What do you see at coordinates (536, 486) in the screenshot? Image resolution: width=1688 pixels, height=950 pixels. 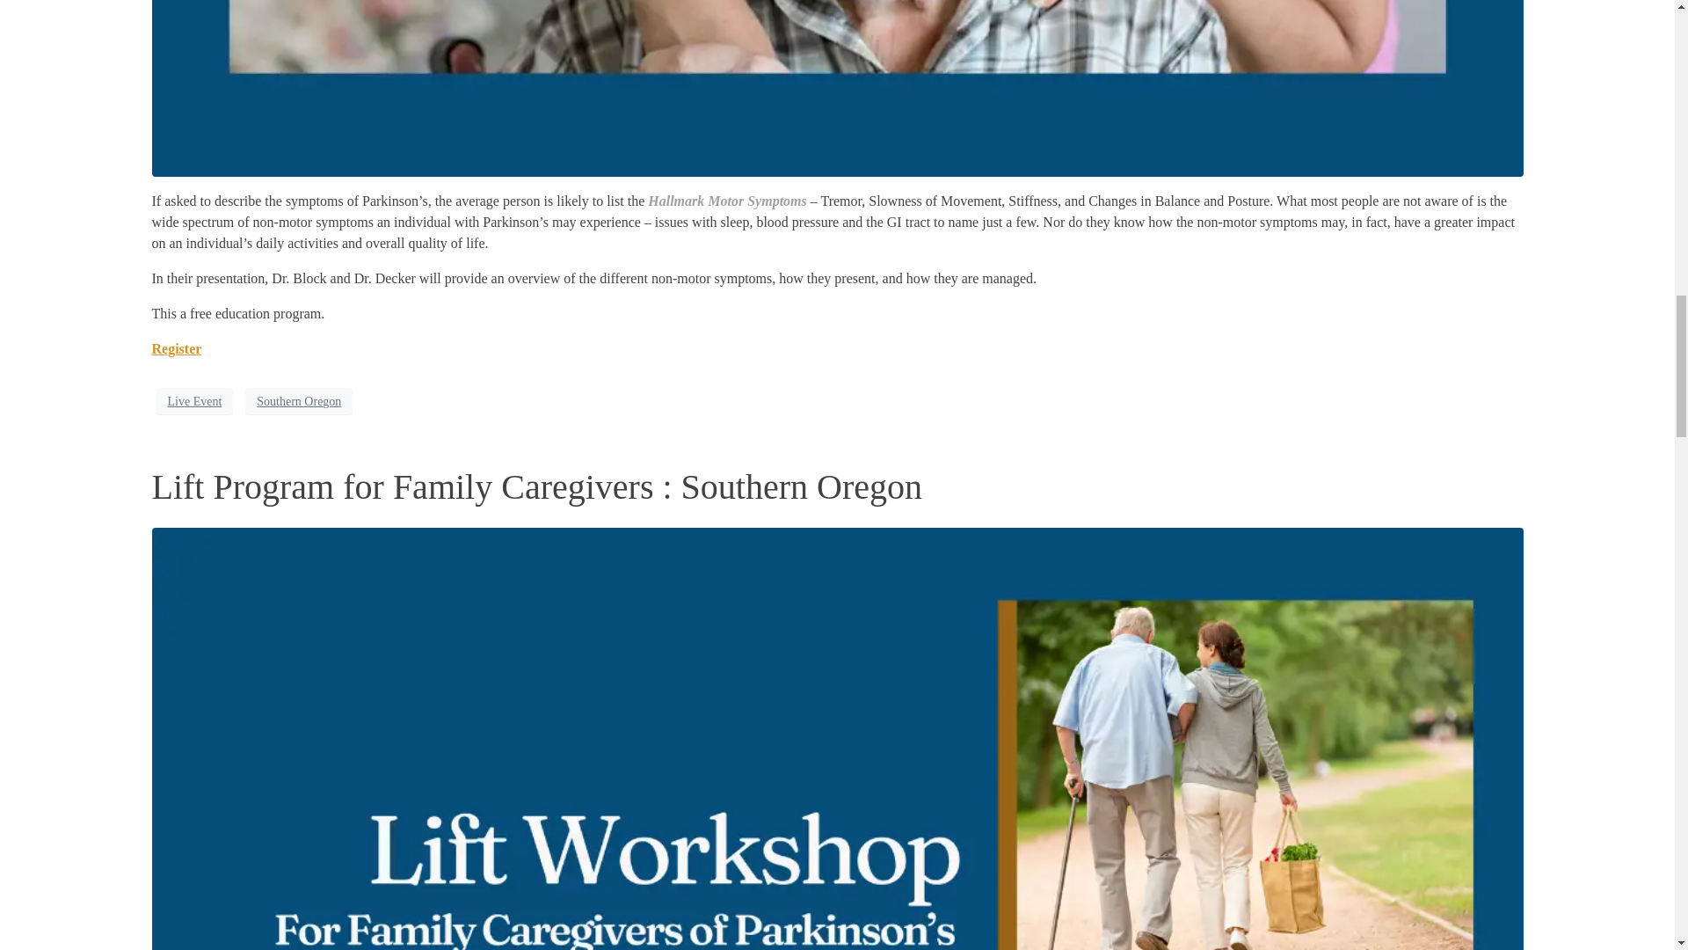 I see `Lift Program for Family Caregivers : Southern Oregon` at bounding box center [536, 486].